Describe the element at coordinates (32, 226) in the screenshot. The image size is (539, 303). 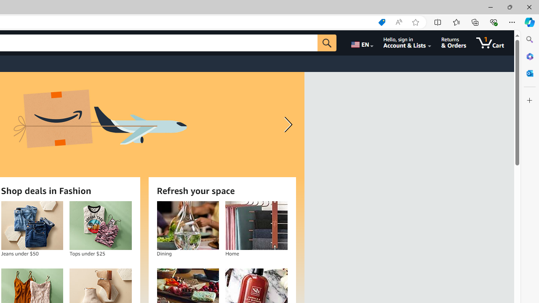
I see `Jeans under $50` at that location.